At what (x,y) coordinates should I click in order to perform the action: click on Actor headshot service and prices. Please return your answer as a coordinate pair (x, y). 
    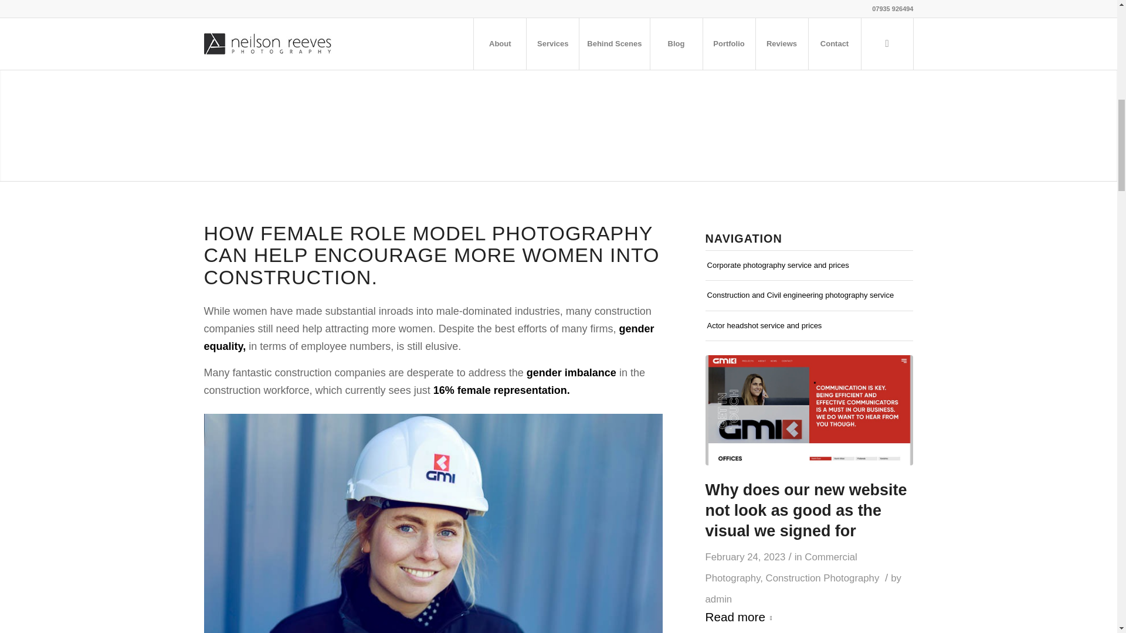
    Looking at the image, I should click on (809, 326).